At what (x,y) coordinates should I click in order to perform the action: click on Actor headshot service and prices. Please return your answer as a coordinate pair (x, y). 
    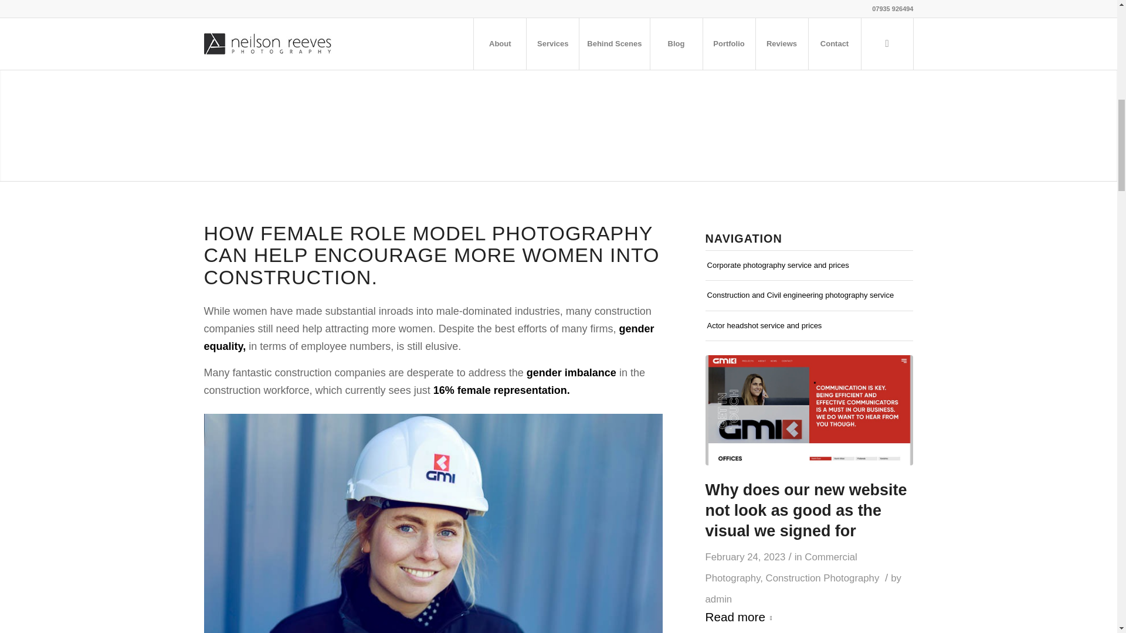
    Looking at the image, I should click on (809, 326).